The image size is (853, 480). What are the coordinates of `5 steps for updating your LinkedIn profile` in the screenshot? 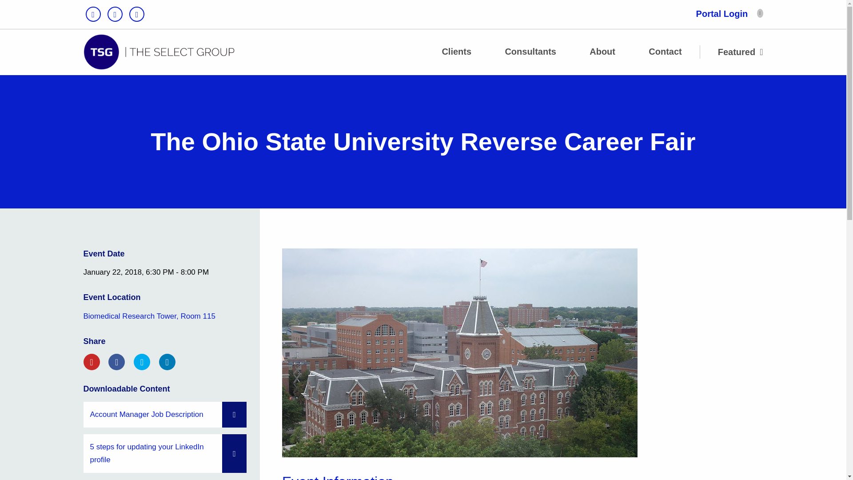 It's located at (165, 453).